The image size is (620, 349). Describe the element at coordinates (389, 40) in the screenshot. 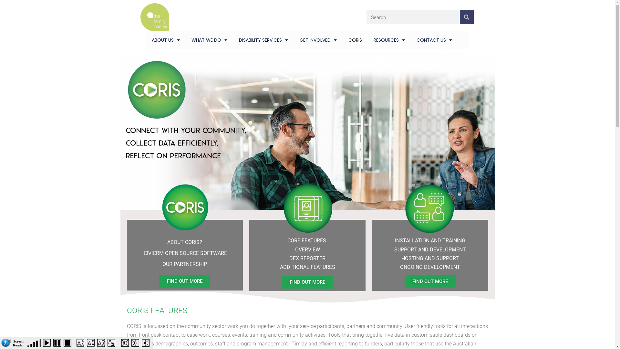

I see `RESOURCES` at that location.